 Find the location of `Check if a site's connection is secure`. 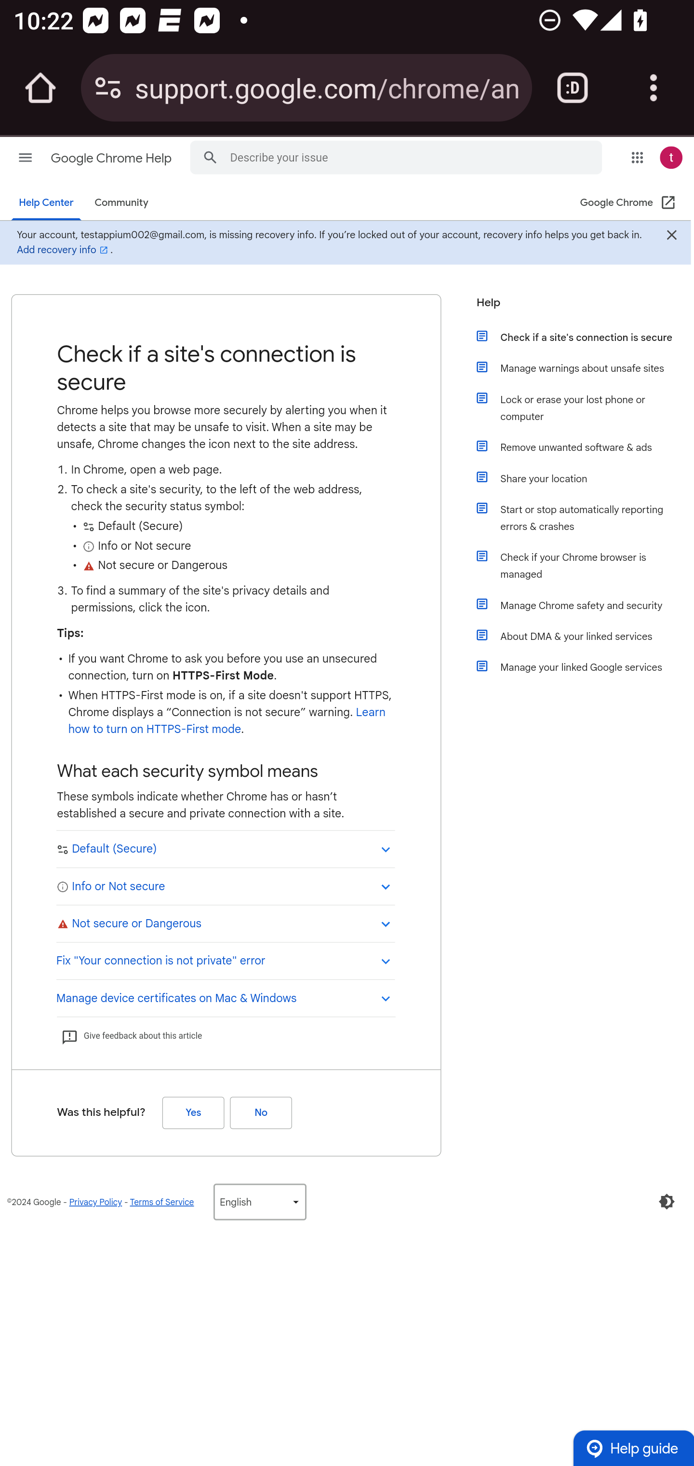

Check if a site's connection is secure is located at coordinates (585, 337).